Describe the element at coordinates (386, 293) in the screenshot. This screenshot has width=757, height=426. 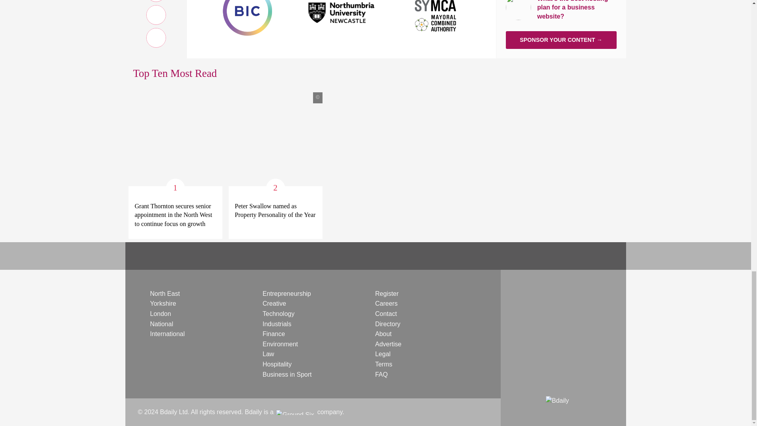
I see `Register` at that location.